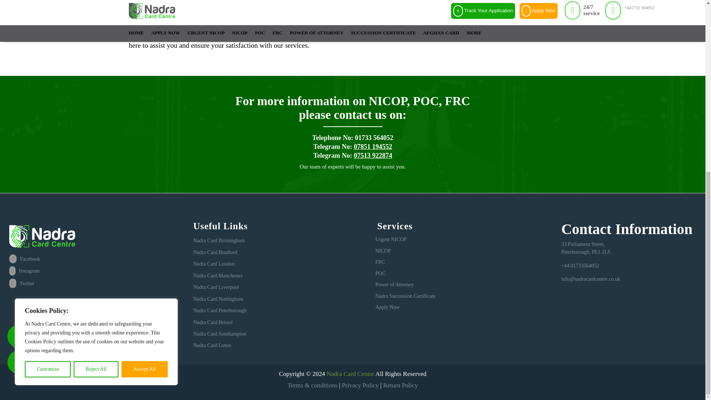 This screenshot has height=400, width=711. I want to click on Reject All, so click(96, 70).